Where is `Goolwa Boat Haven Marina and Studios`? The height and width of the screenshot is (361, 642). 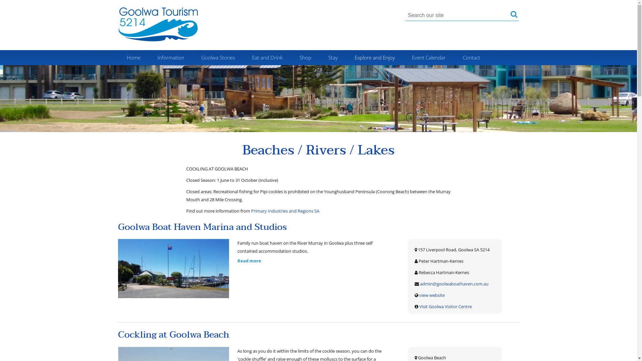
Goolwa Boat Haven Marina and Studios is located at coordinates (202, 227).